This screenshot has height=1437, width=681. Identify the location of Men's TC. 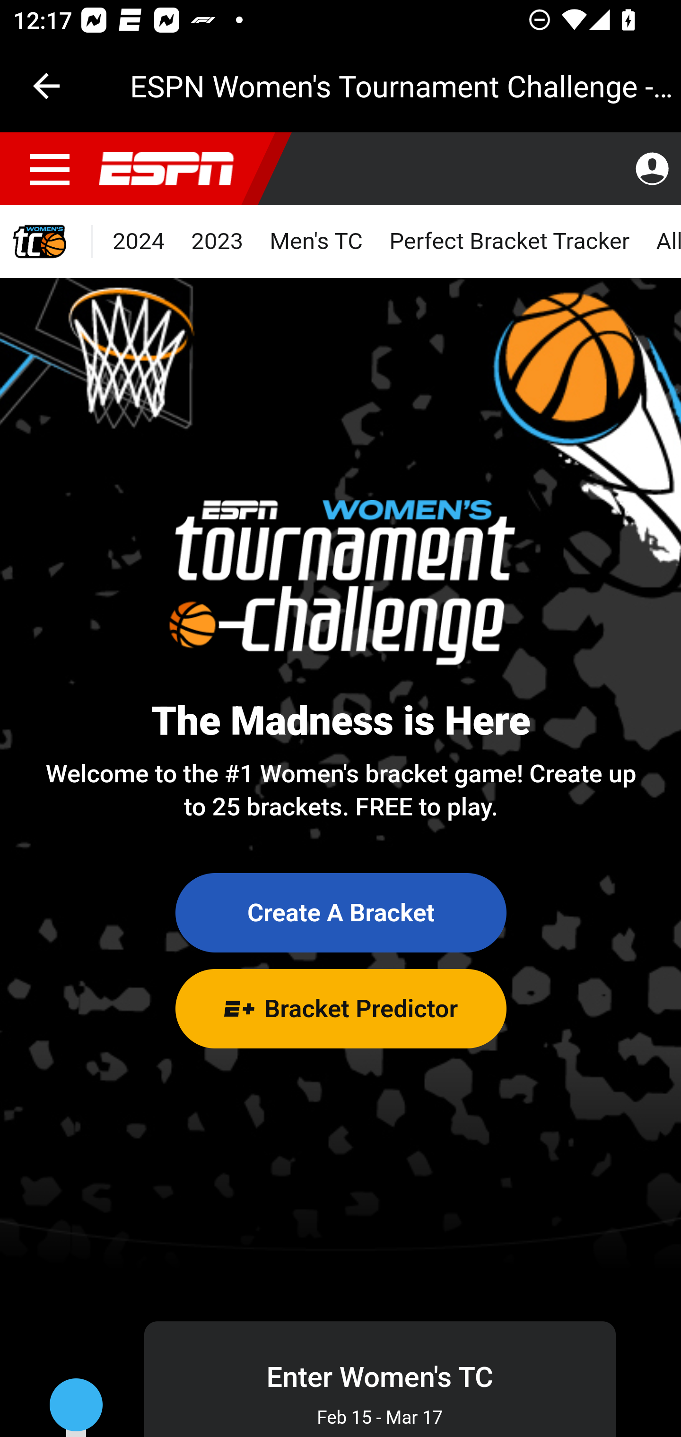
(316, 242).